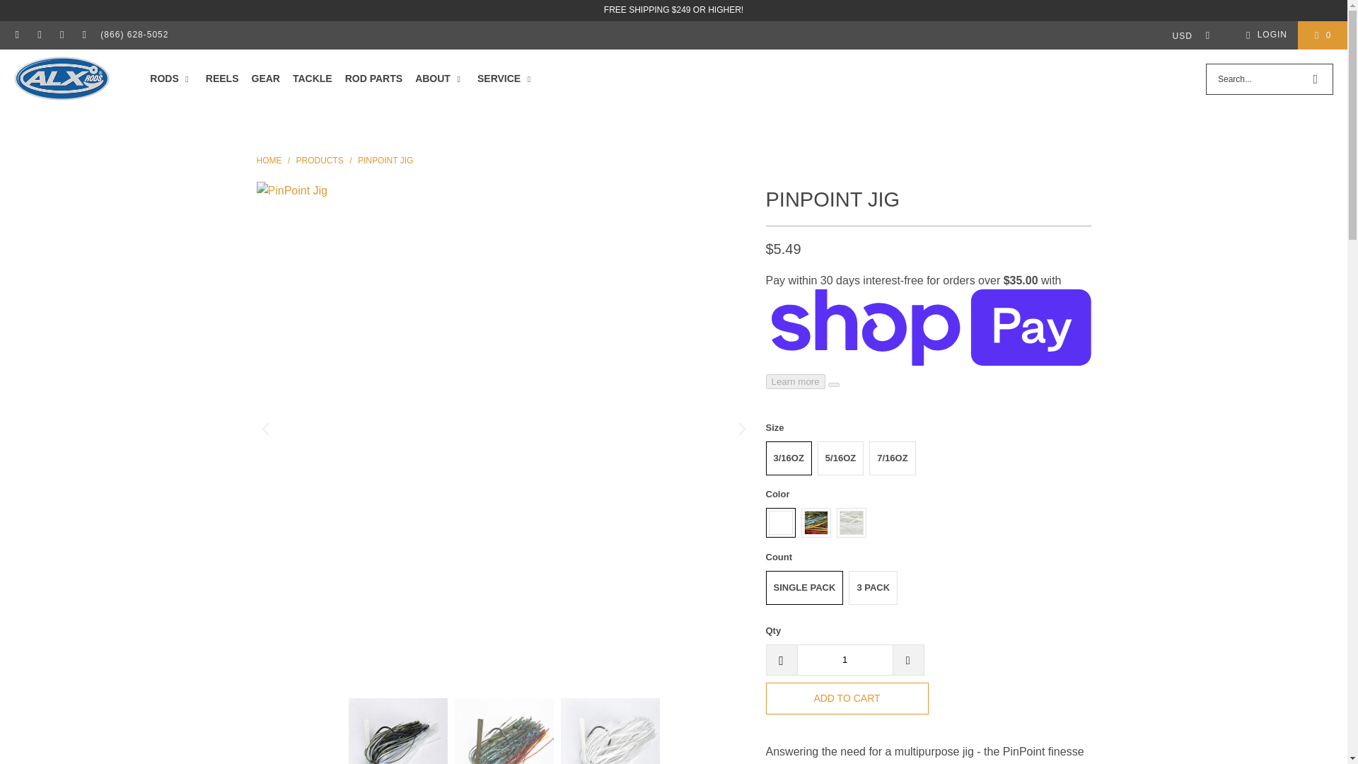 Image resolution: width=1358 pixels, height=764 pixels. Describe the element at coordinates (38, 35) in the screenshot. I see `ALX Rods on Instagram` at that location.